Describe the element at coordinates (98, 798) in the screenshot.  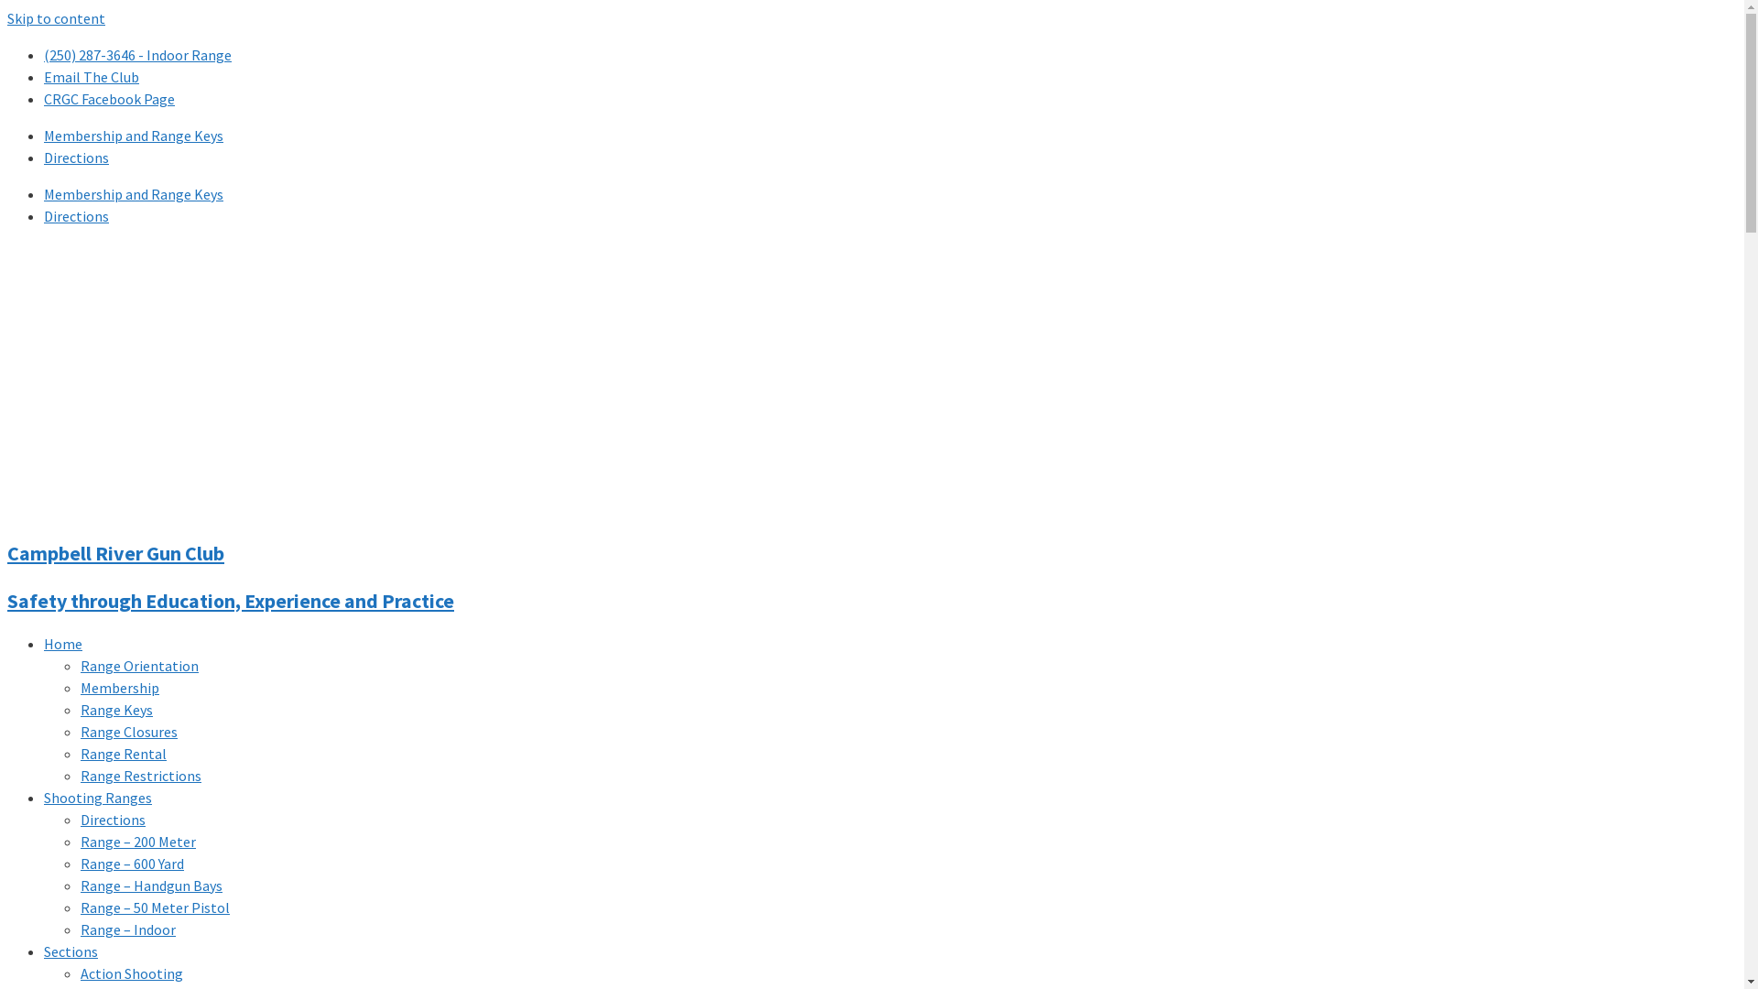
I see `Shooting Ranges` at that location.